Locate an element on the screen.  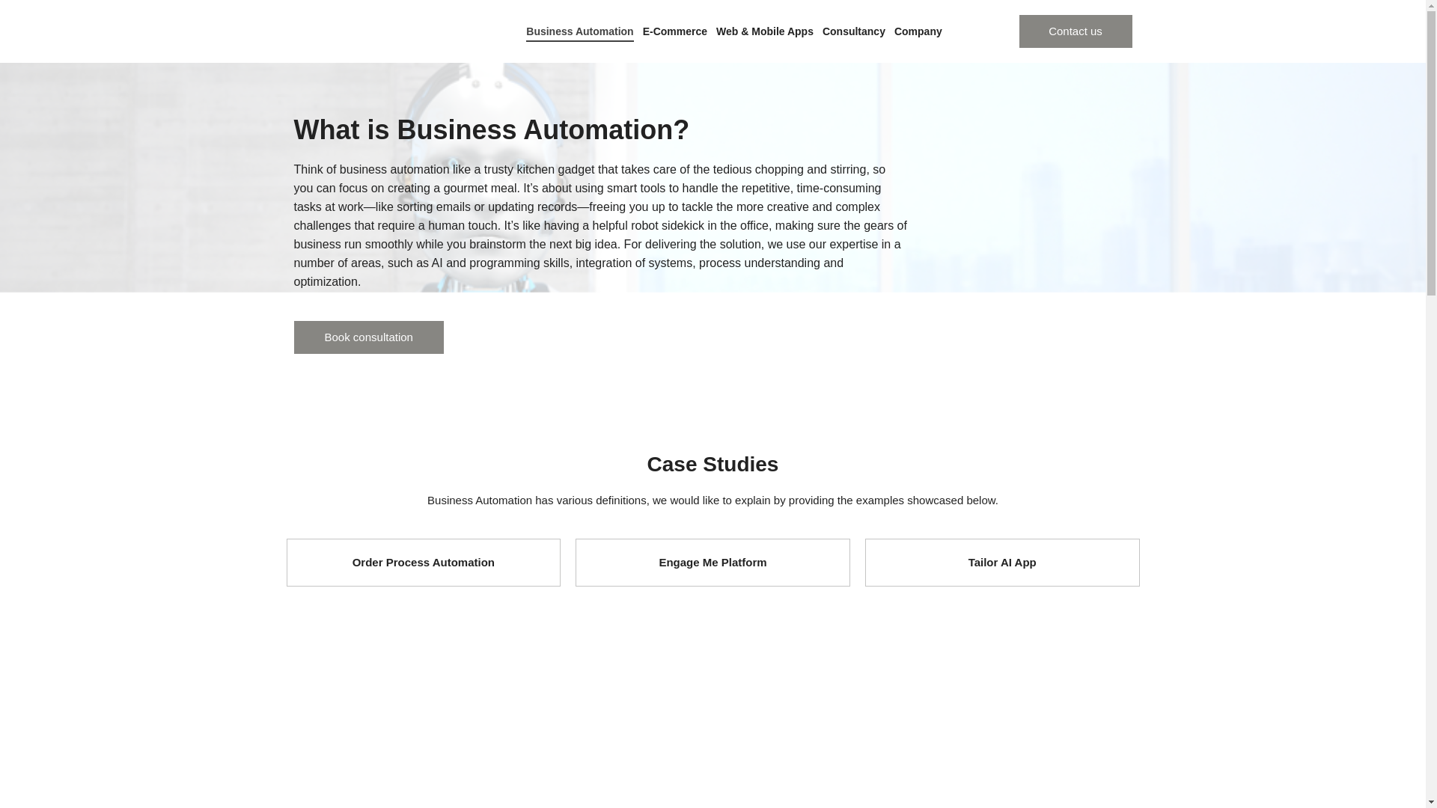
Consultancy is located at coordinates (853, 31).